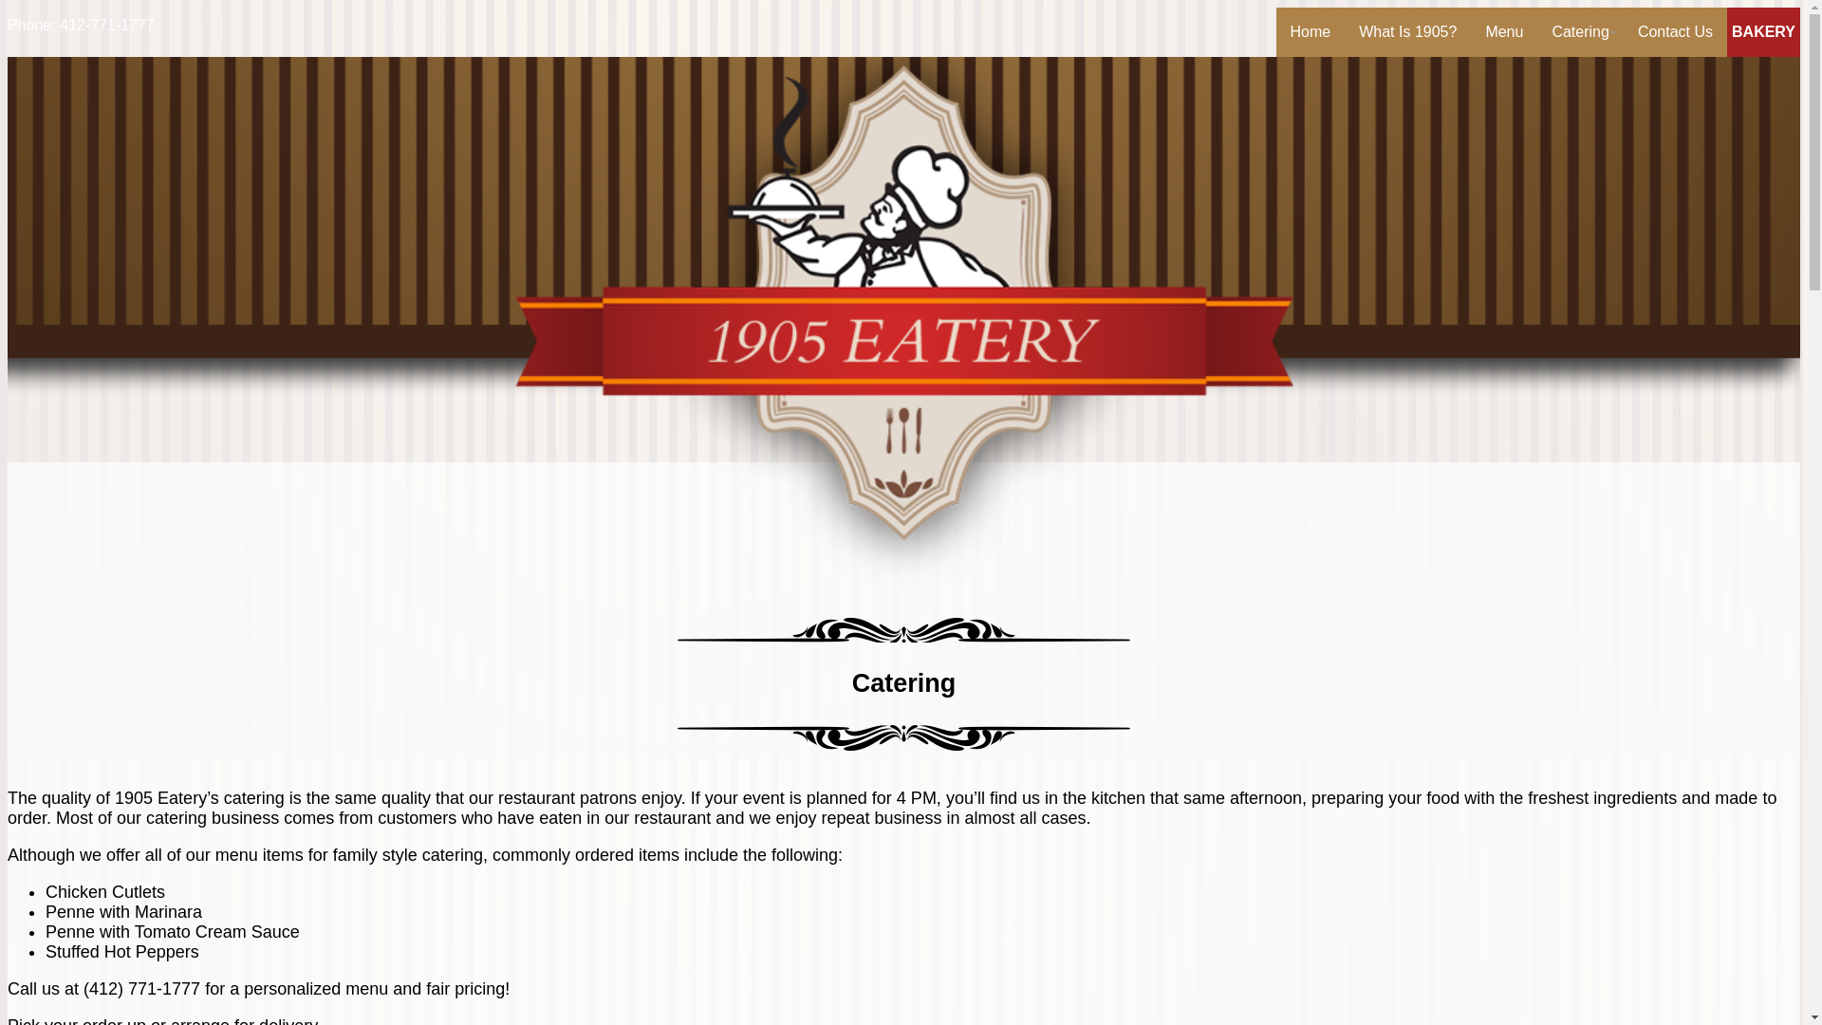 The width and height of the screenshot is (1822, 1025). What do you see at coordinates (1580, 32) in the screenshot?
I see `Catering` at bounding box center [1580, 32].